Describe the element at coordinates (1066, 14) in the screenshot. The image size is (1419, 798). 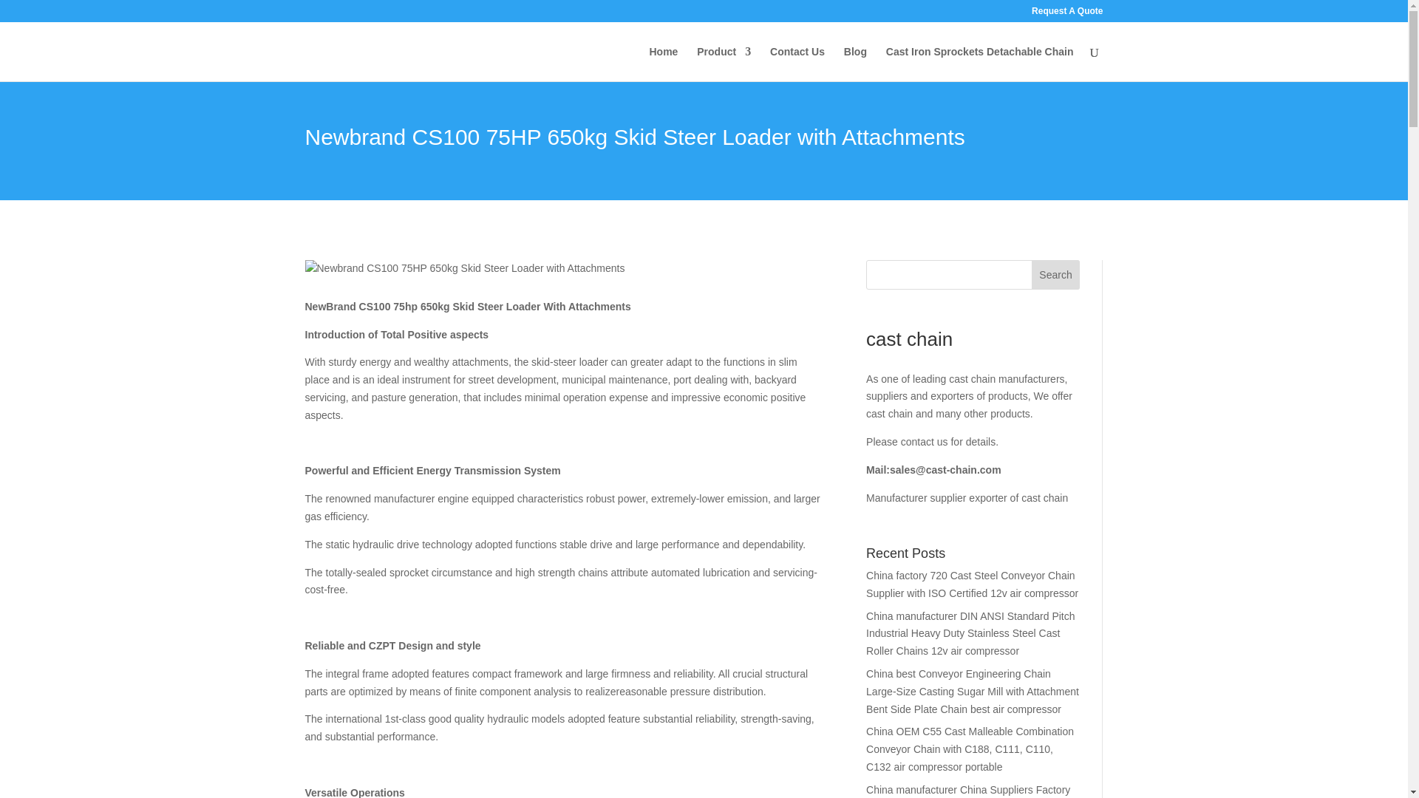
I see `Request A Quote` at that location.